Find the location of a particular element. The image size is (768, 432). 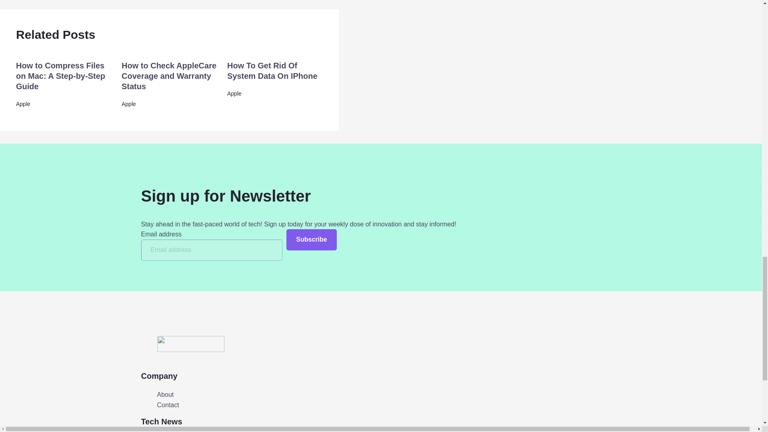

How to Compress Files on Mac: A Step-by-Step Guide is located at coordinates (61, 76).